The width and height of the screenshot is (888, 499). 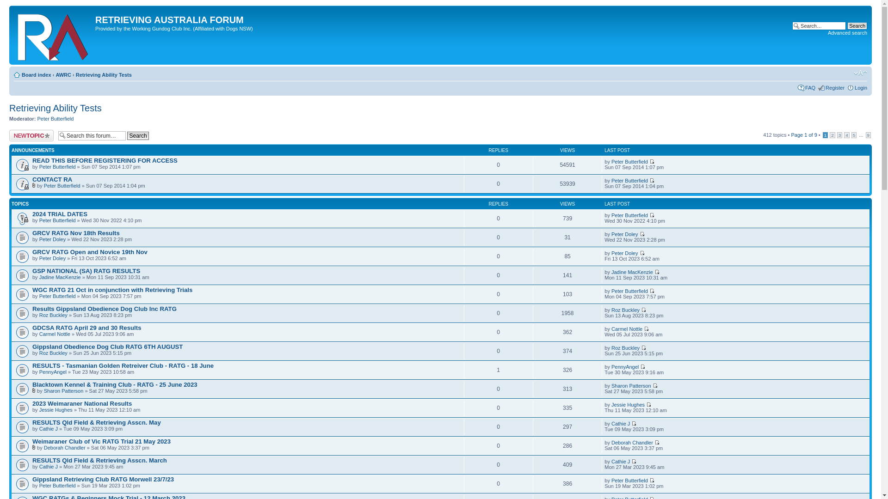 I want to click on View the latest post, so click(x=655, y=385).